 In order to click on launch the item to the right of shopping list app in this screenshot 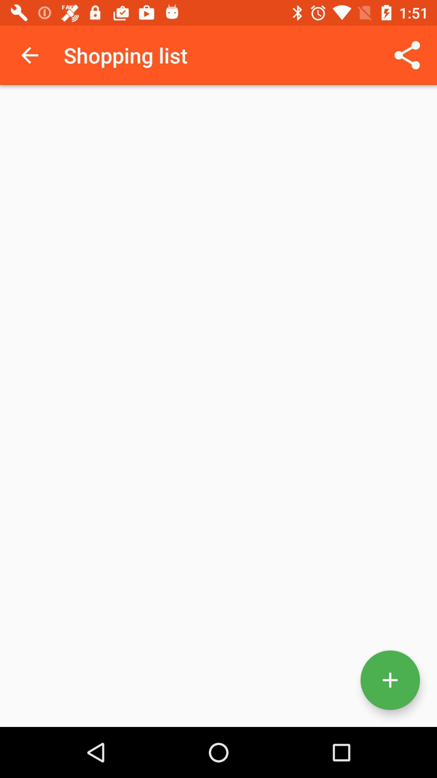, I will do `click(407, 55)`.